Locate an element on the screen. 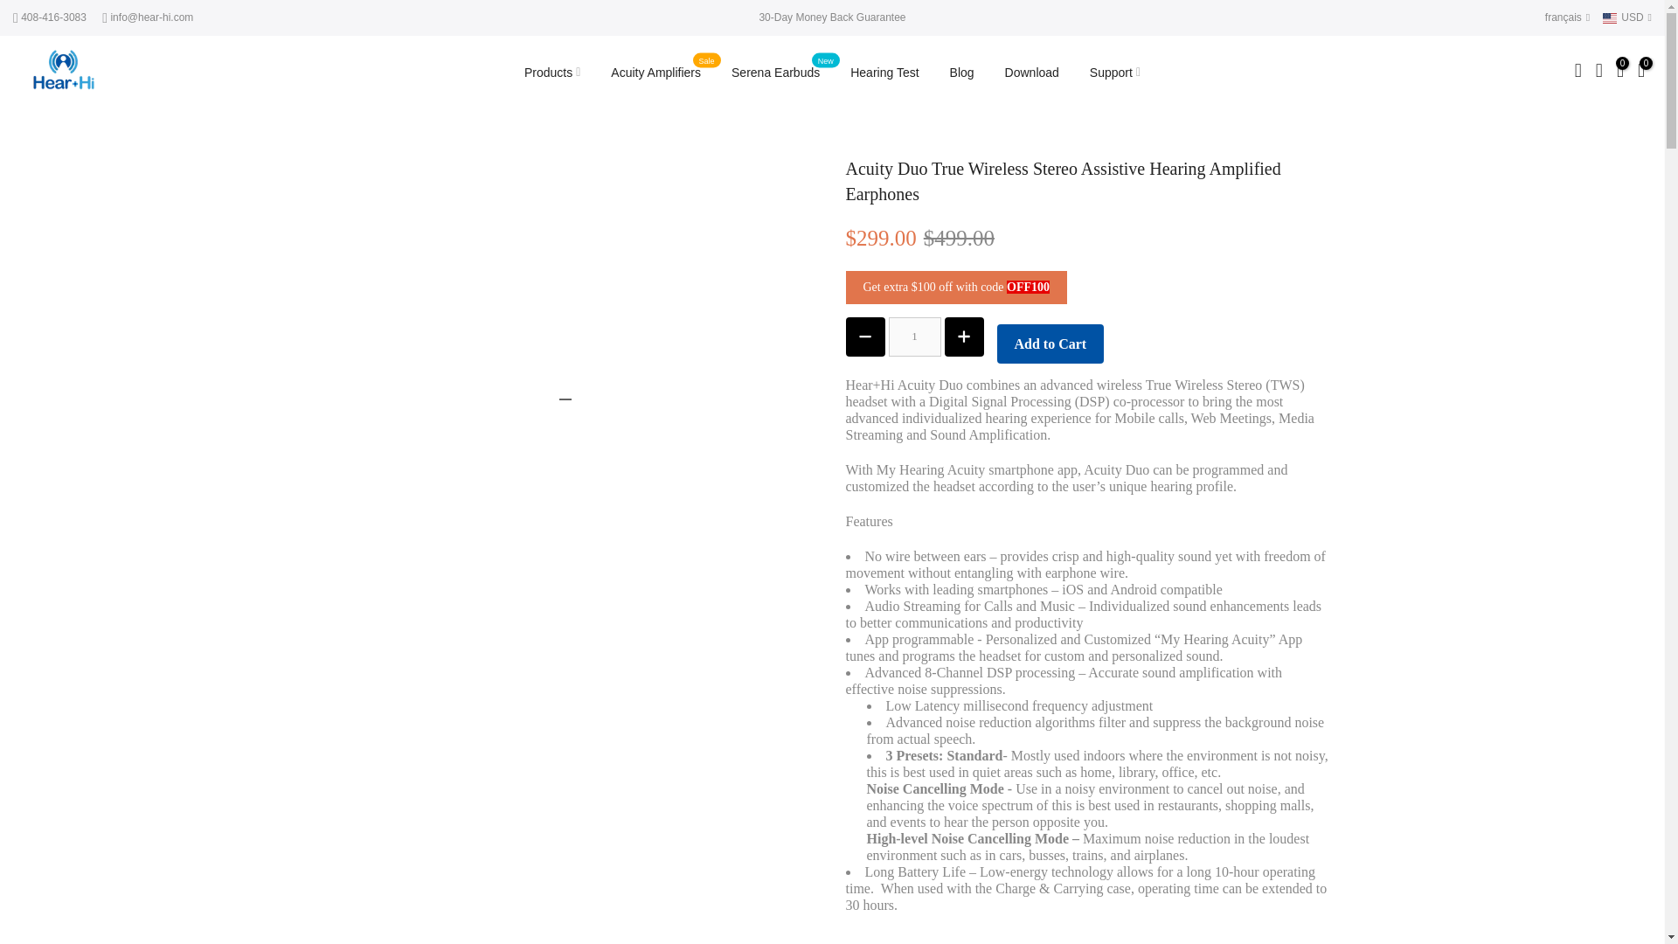 The image size is (1678, 944). Add to Cart is located at coordinates (1050, 344).